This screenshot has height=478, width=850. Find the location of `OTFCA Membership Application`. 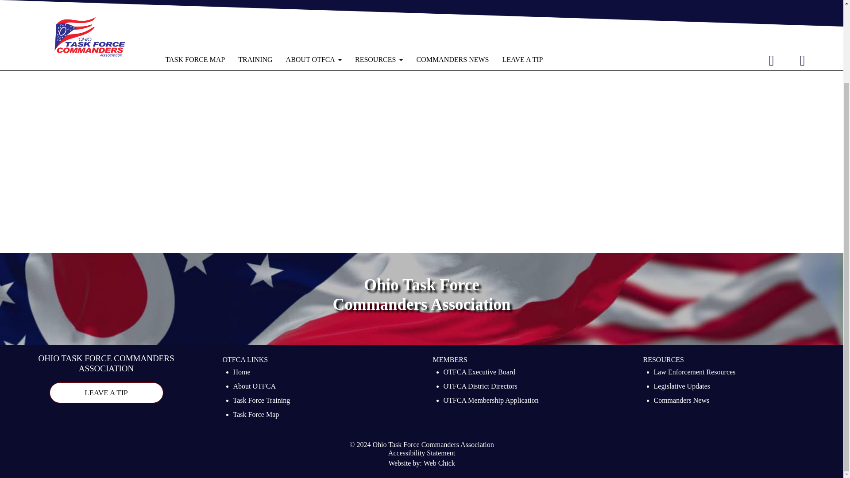

OTFCA Membership Application is located at coordinates (491, 401).